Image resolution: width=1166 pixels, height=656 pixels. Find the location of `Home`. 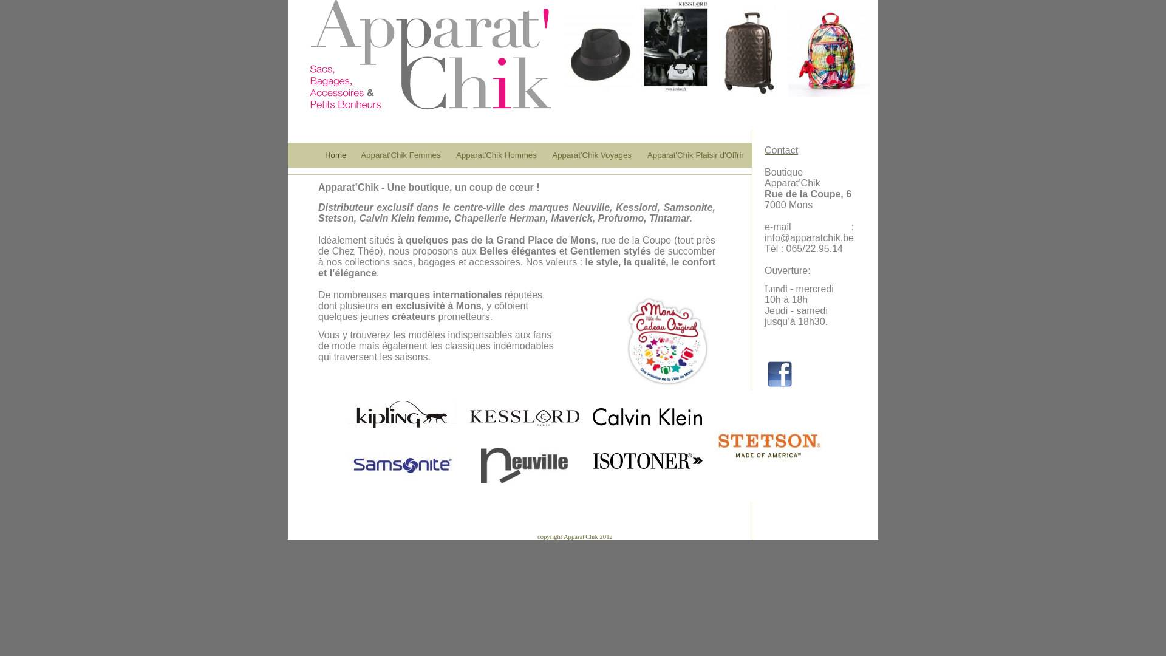

Home is located at coordinates (336, 155).